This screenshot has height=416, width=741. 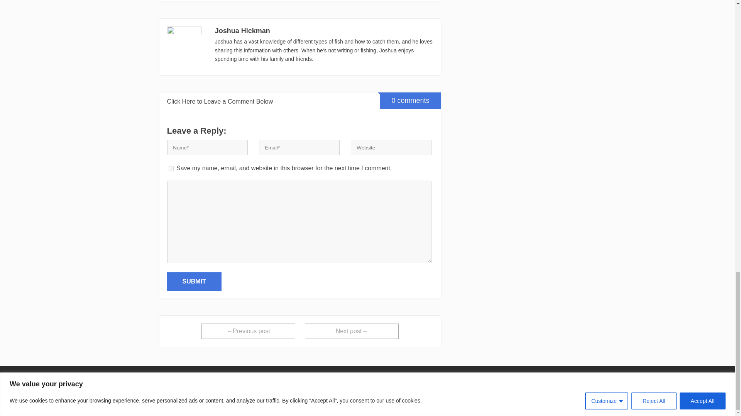 I want to click on SUBMIT, so click(x=194, y=281).